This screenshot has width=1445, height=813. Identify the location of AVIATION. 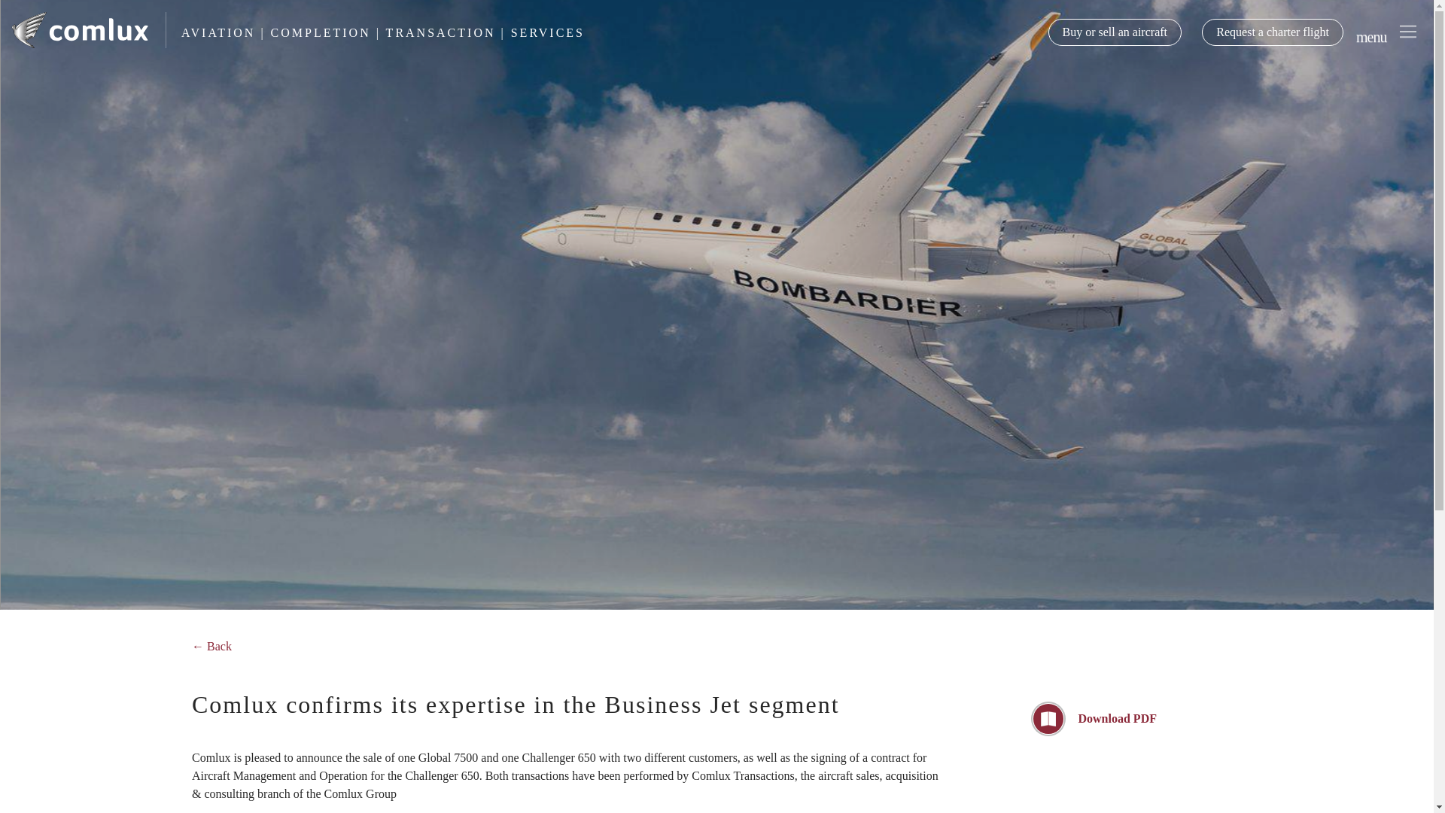
(221, 32).